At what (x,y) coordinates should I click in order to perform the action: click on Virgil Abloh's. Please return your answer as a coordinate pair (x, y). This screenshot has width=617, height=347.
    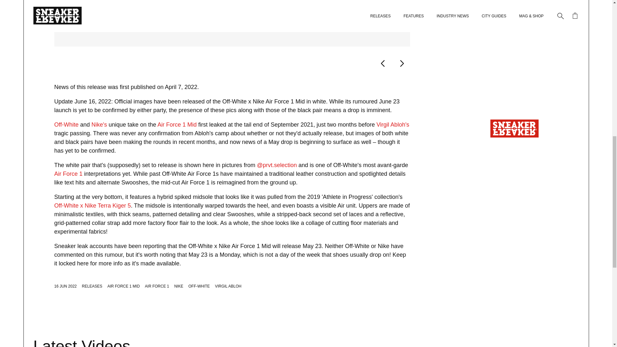
    Looking at the image, I should click on (393, 125).